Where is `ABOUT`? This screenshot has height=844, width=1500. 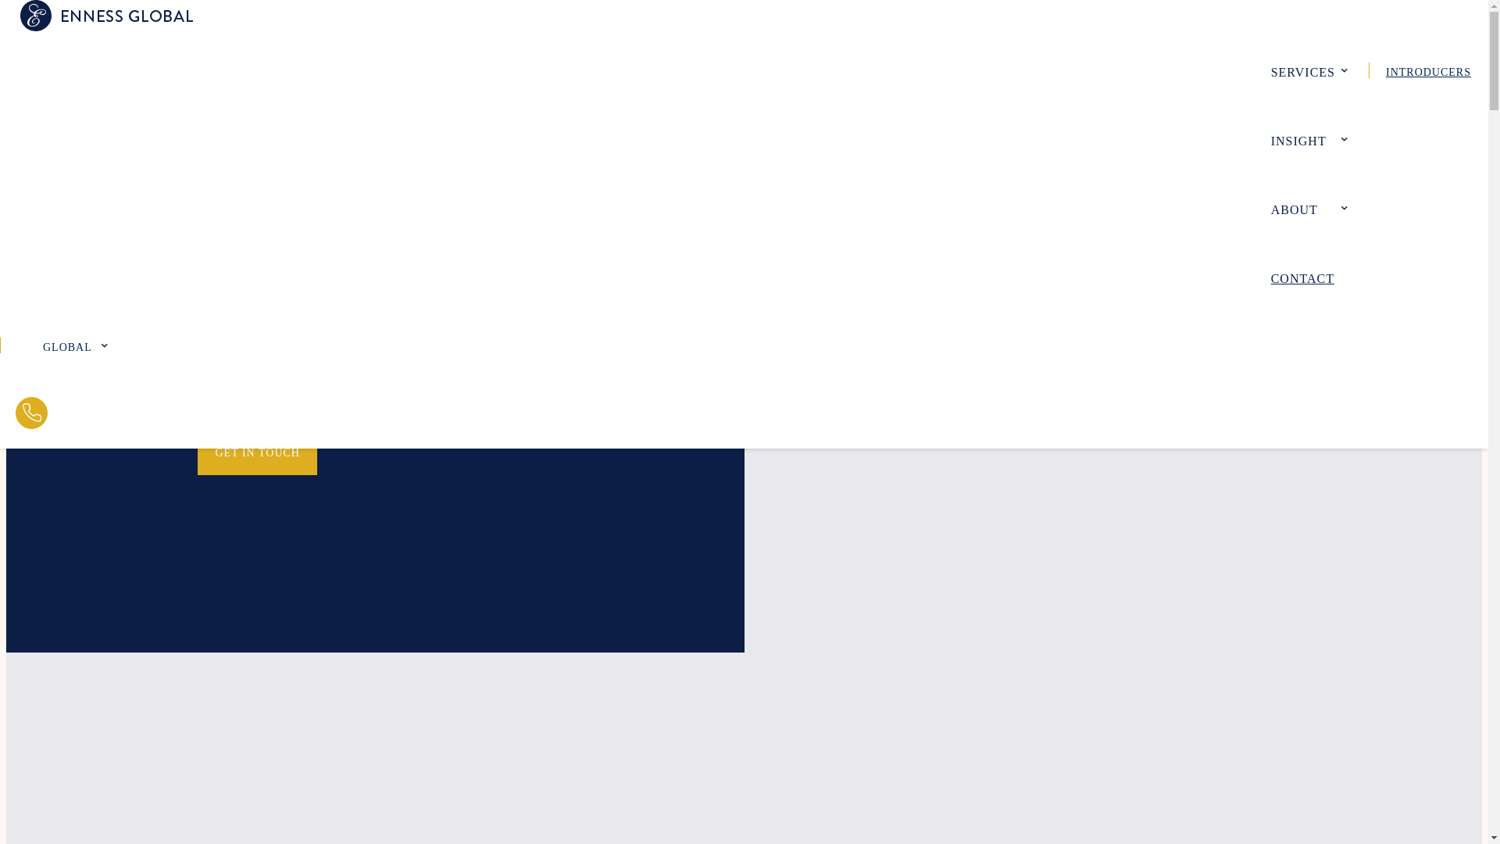 ABOUT is located at coordinates (1309, 208).